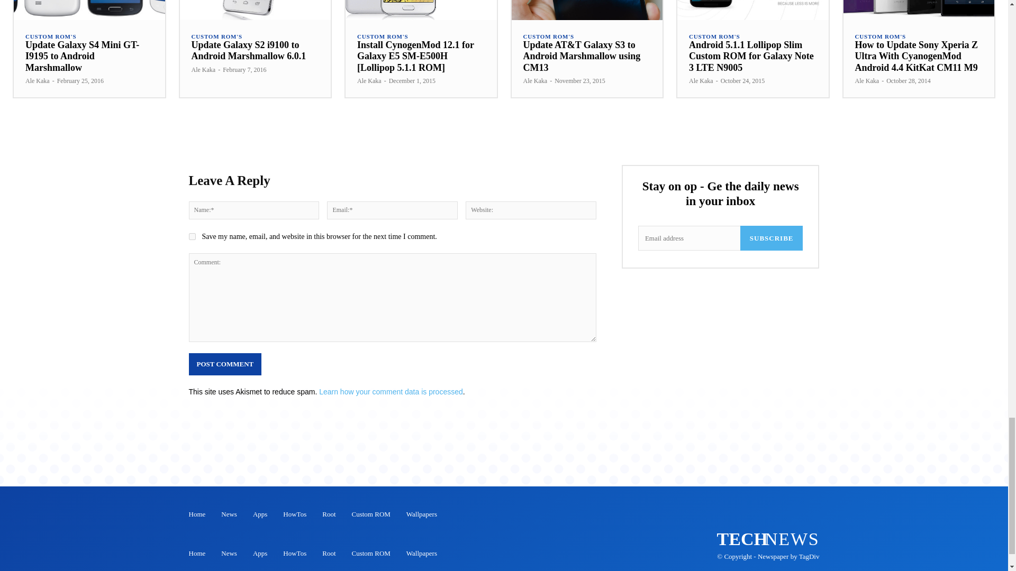 Image resolution: width=1016 pixels, height=571 pixels. I want to click on yes, so click(192, 236).